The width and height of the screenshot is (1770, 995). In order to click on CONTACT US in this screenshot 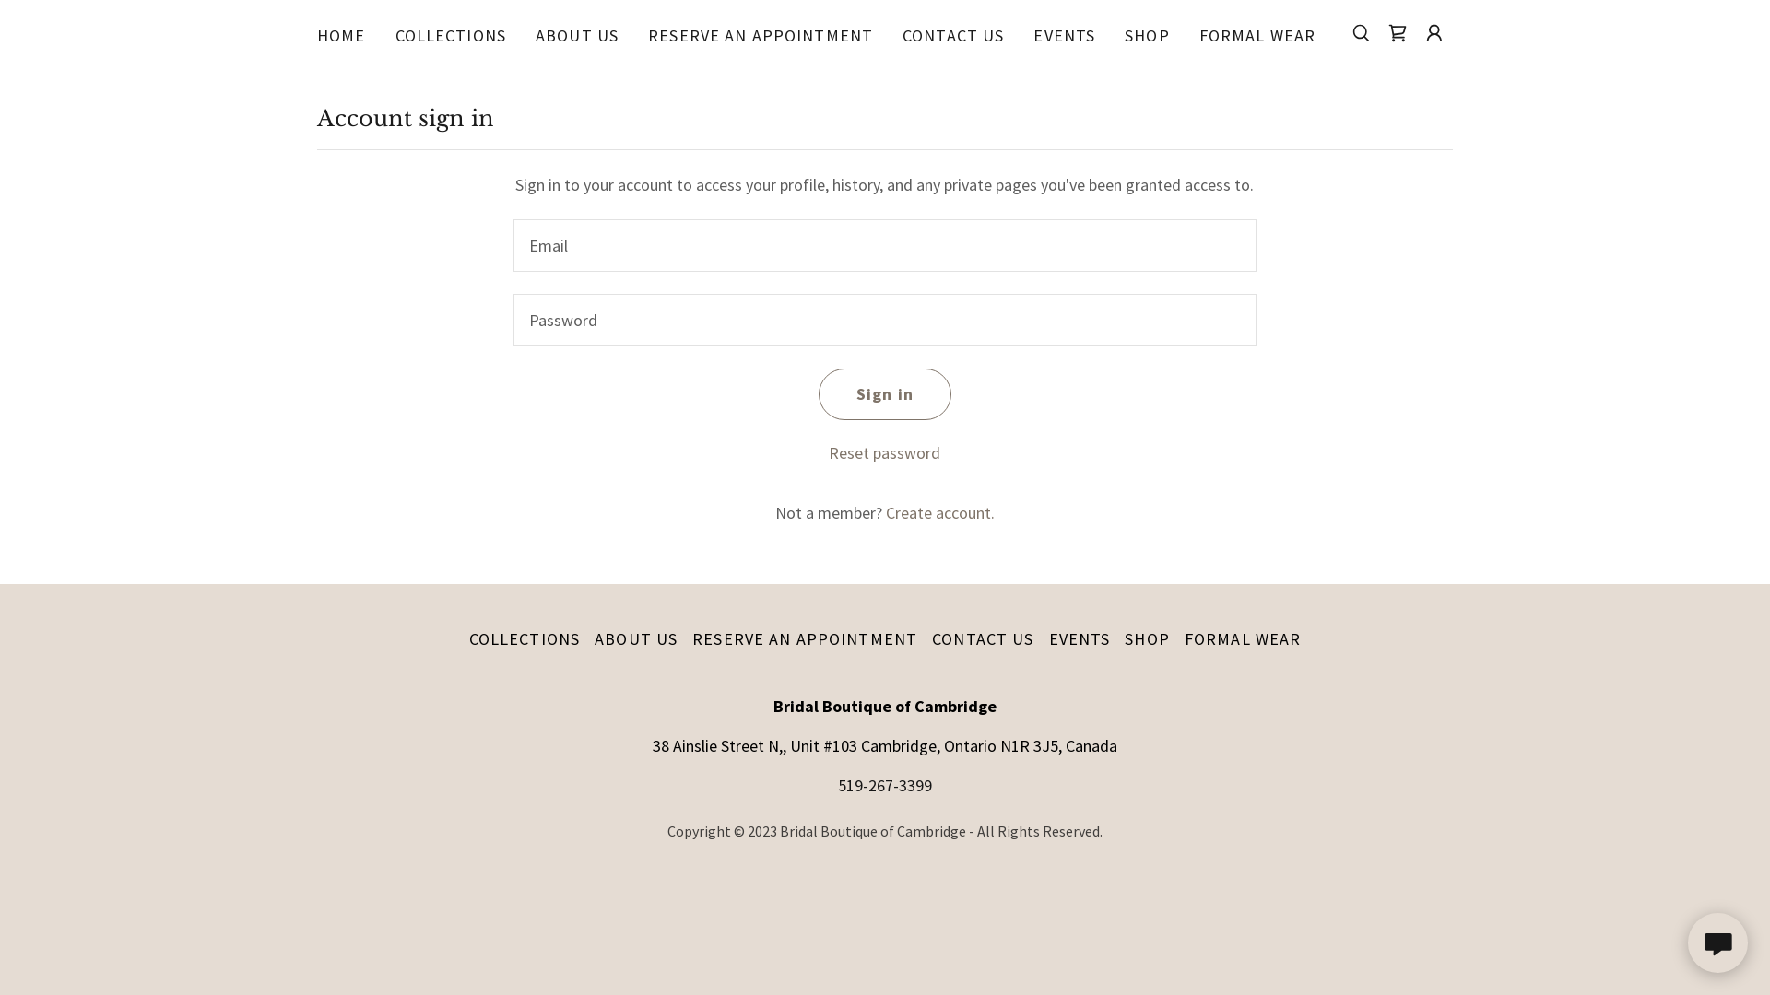, I will do `click(953, 35)`.